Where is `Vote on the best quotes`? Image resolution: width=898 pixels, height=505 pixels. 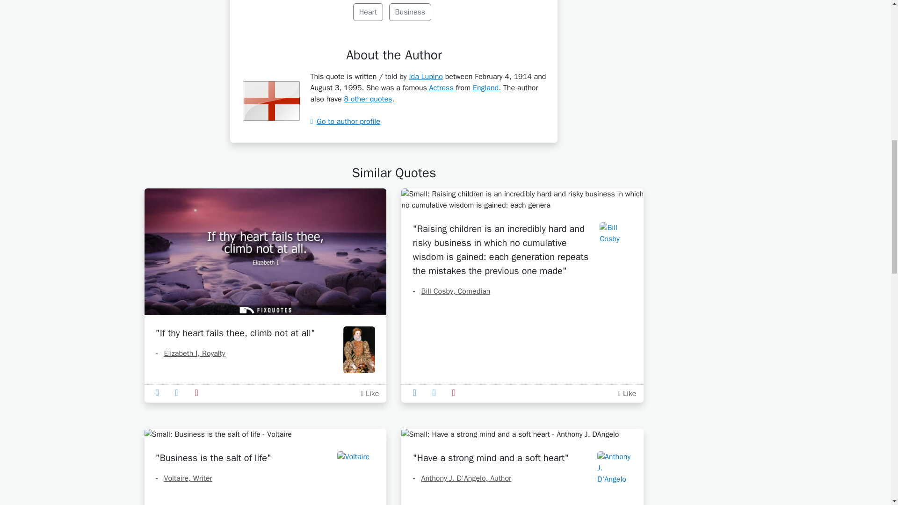
Vote on the best quotes is located at coordinates (369, 394).